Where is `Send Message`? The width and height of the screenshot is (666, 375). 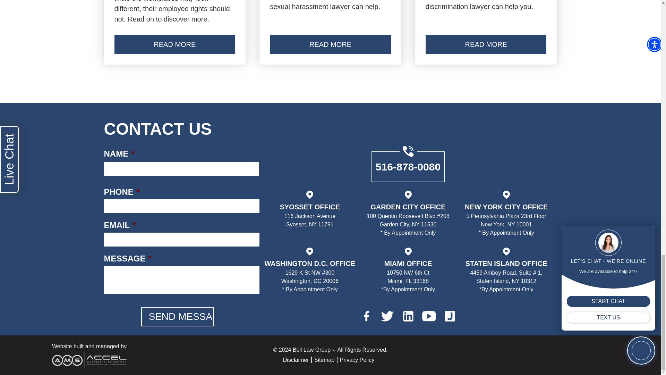
Send Message is located at coordinates (177, 317).